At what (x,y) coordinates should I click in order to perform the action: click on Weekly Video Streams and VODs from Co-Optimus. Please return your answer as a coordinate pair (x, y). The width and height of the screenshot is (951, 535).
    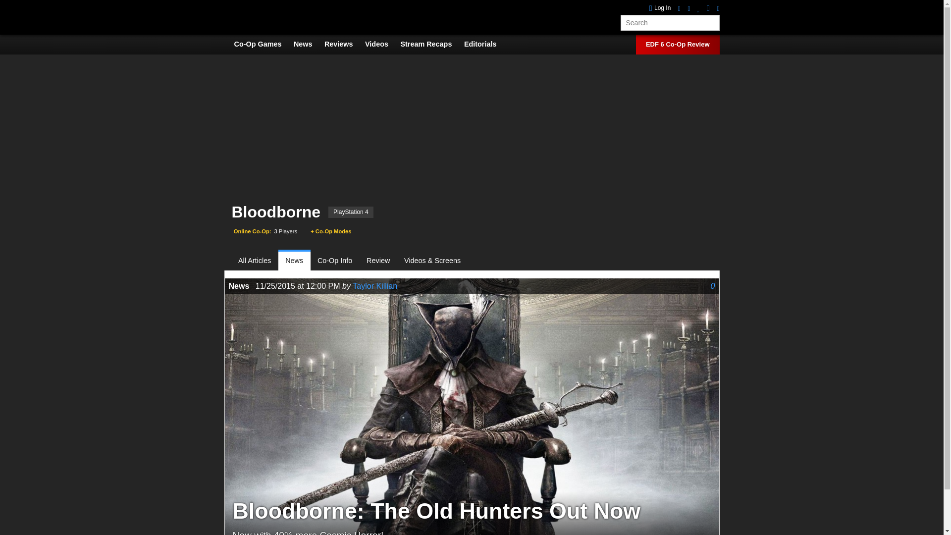
    Looking at the image, I should click on (431, 44).